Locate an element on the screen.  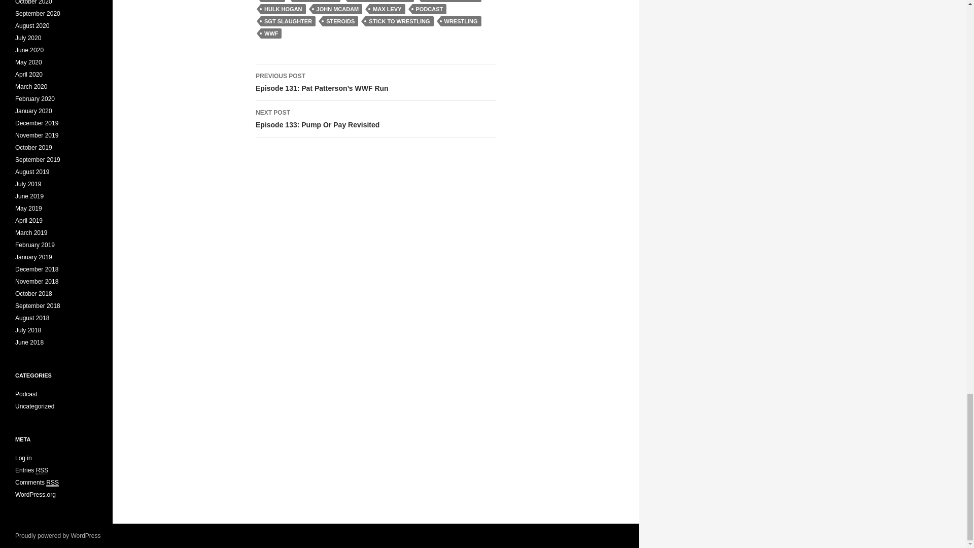
JOHN MCADAM is located at coordinates (337, 9).